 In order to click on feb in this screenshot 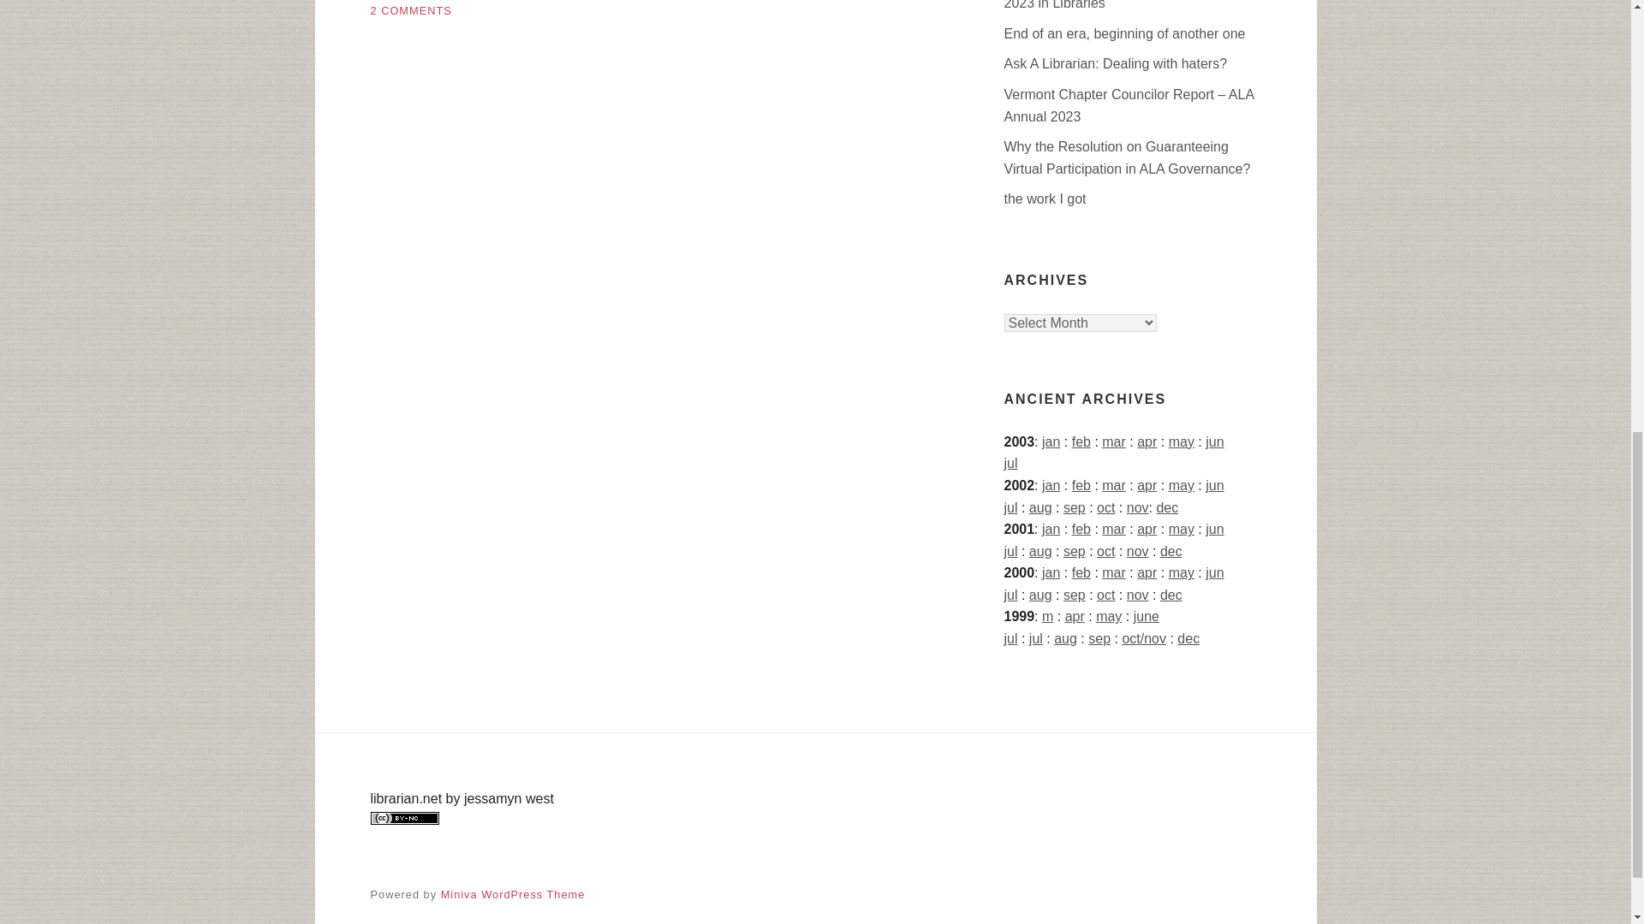, I will do `click(1081, 441)`.